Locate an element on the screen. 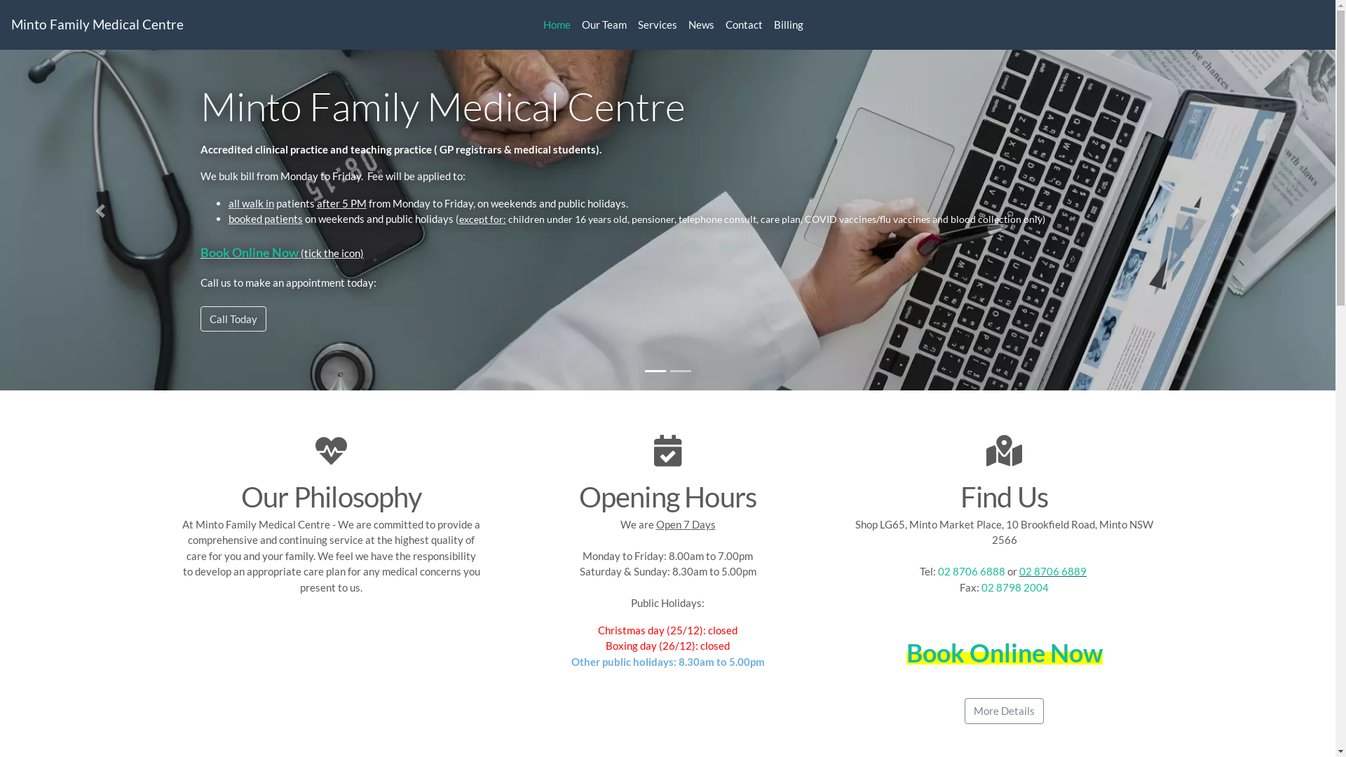 This screenshot has width=1346, height=757. Minto Family Medical Centre is located at coordinates (229, 25).